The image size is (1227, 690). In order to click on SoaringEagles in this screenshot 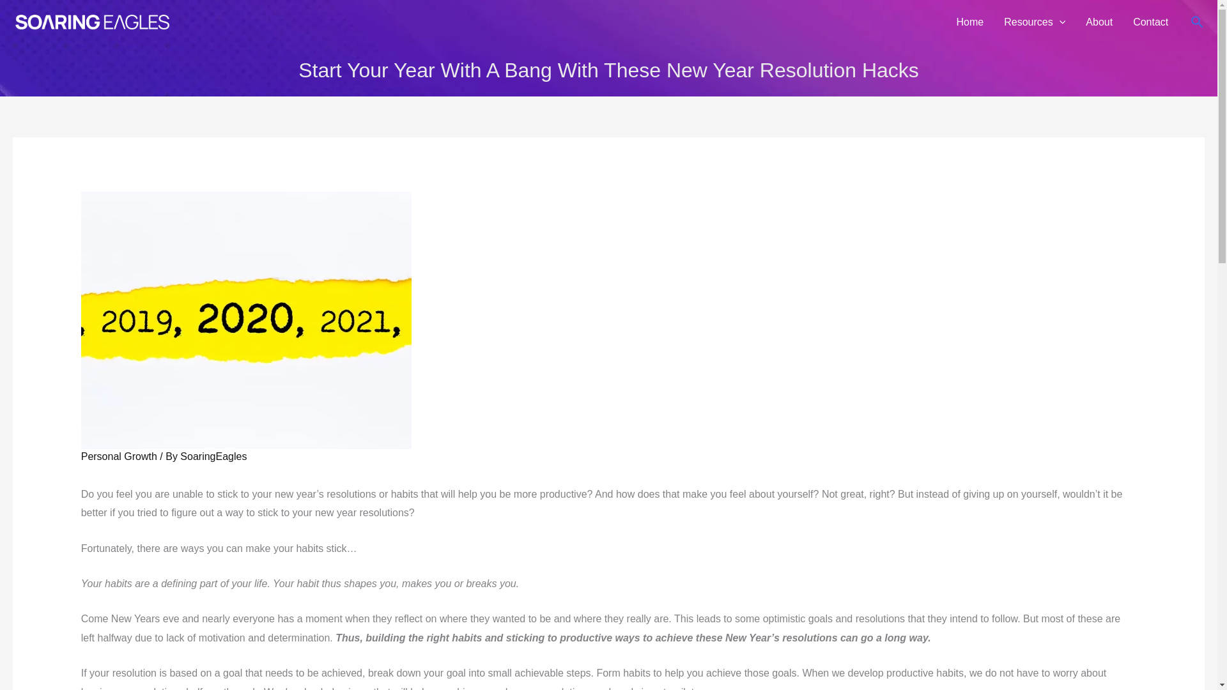, I will do `click(213, 456)`.